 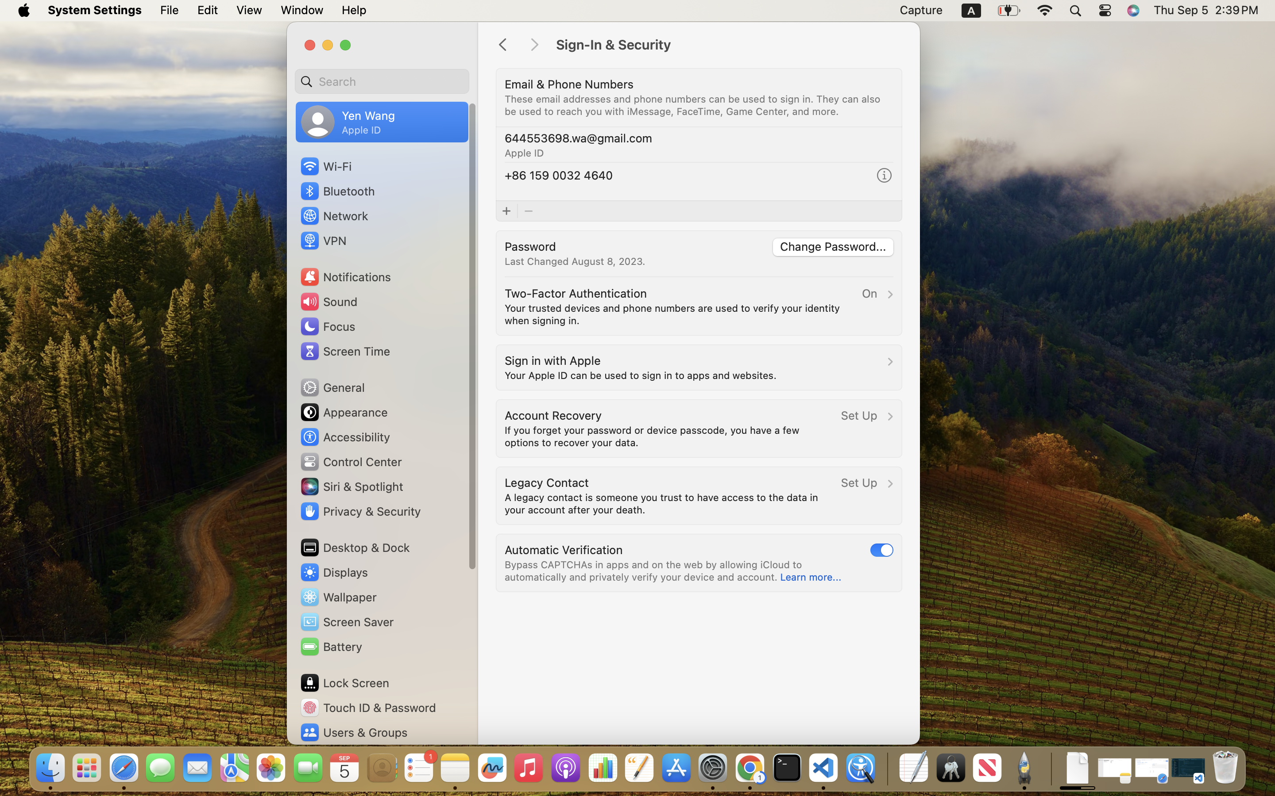 I want to click on 0.4285714328289032, so click(x=1050, y=769).